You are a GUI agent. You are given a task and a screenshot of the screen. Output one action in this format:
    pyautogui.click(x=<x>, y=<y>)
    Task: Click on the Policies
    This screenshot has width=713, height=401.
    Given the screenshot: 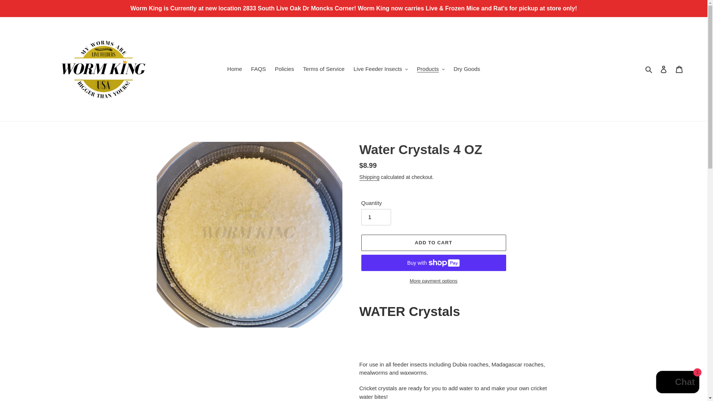 What is the action you would take?
    pyautogui.click(x=284, y=69)
    